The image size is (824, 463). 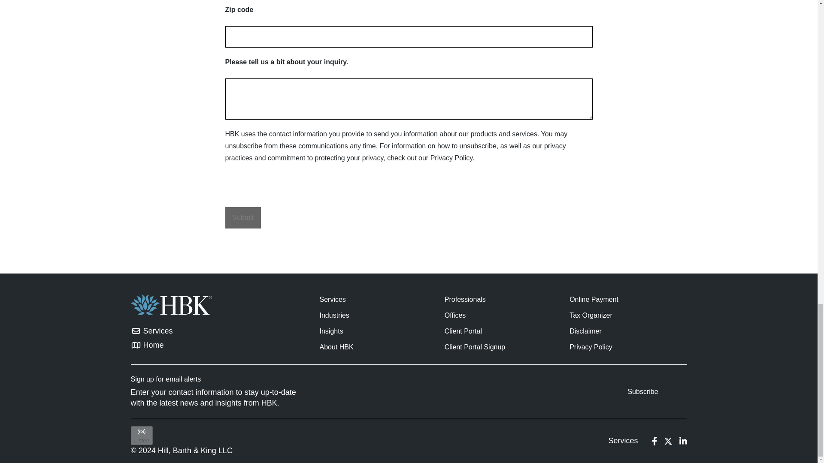 What do you see at coordinates (591, 347) in the screenshot?
I see `Privacy Policy` at bounding box center [591, 347].